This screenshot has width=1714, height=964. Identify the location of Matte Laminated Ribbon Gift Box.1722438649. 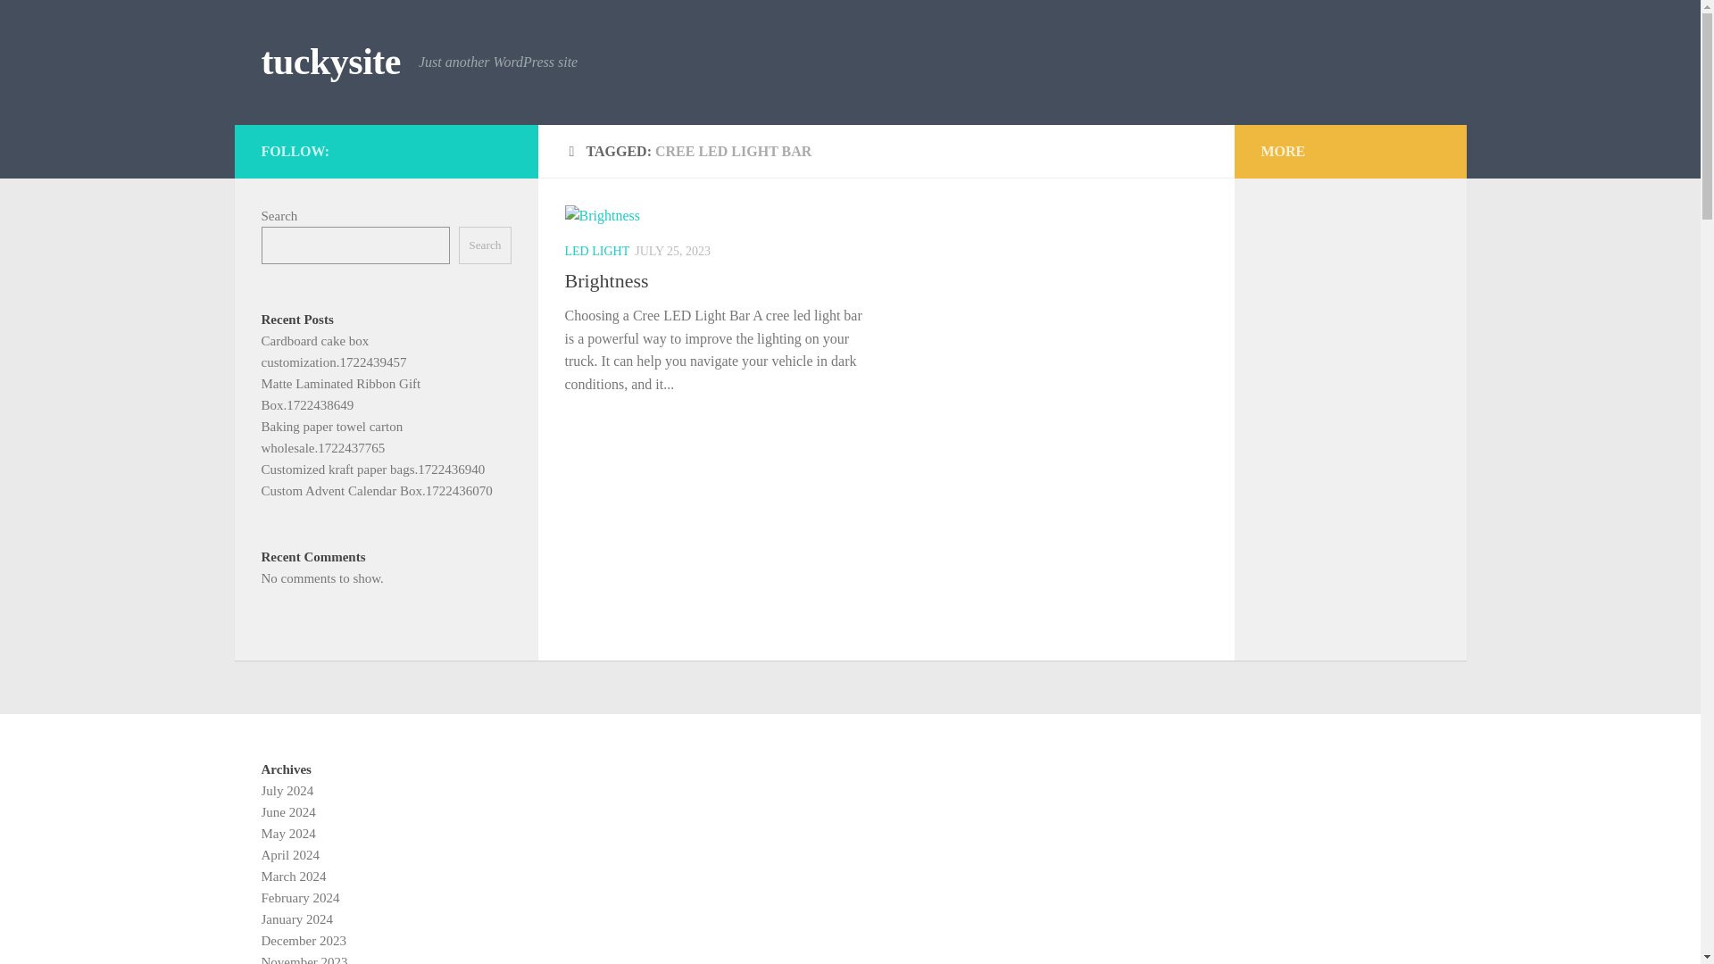
(339, 395).